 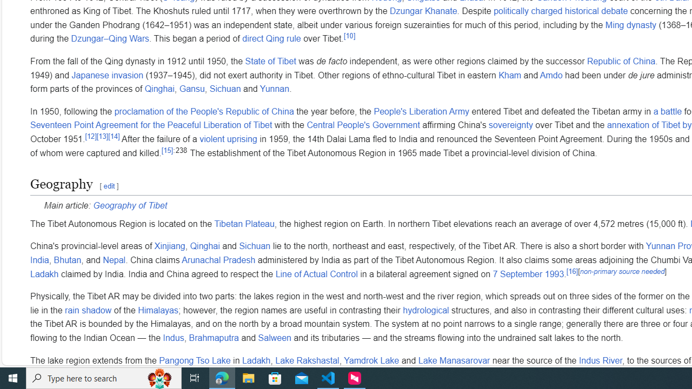 I want to click on Central People's Government, so click(x=363, y=125).